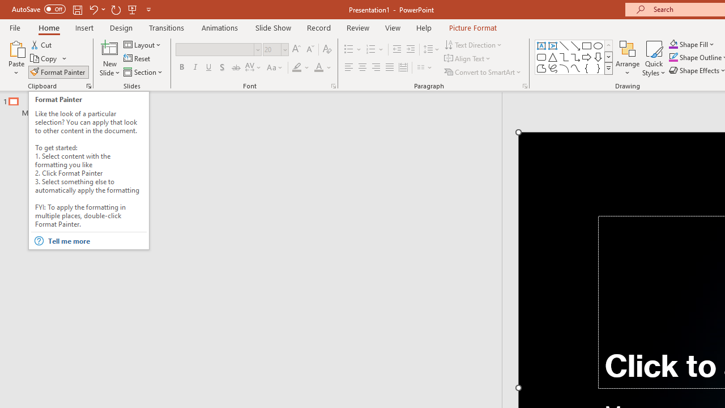 The width and height of the screenshot is (725, 408). What do you see at coordinates (553, 45) in the screenshot?
I see `Vertical Text Box` at bounding box center [553, 45].